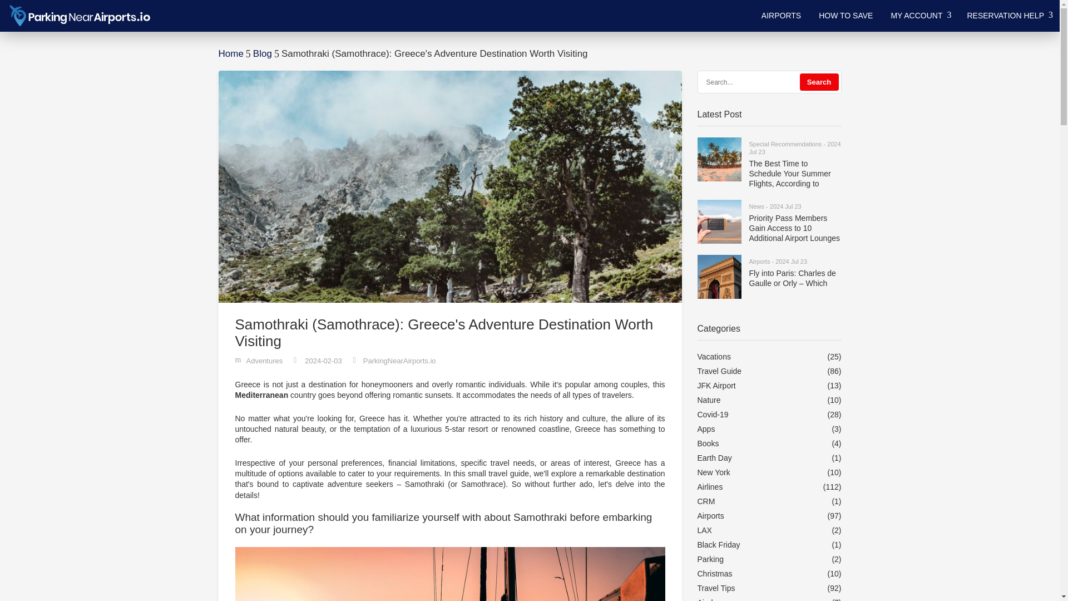 The image size is (1068, 601). What do you see at coordinates (230, 53) in the screenshot?
I see `Home` at bounding box center [230, 53].